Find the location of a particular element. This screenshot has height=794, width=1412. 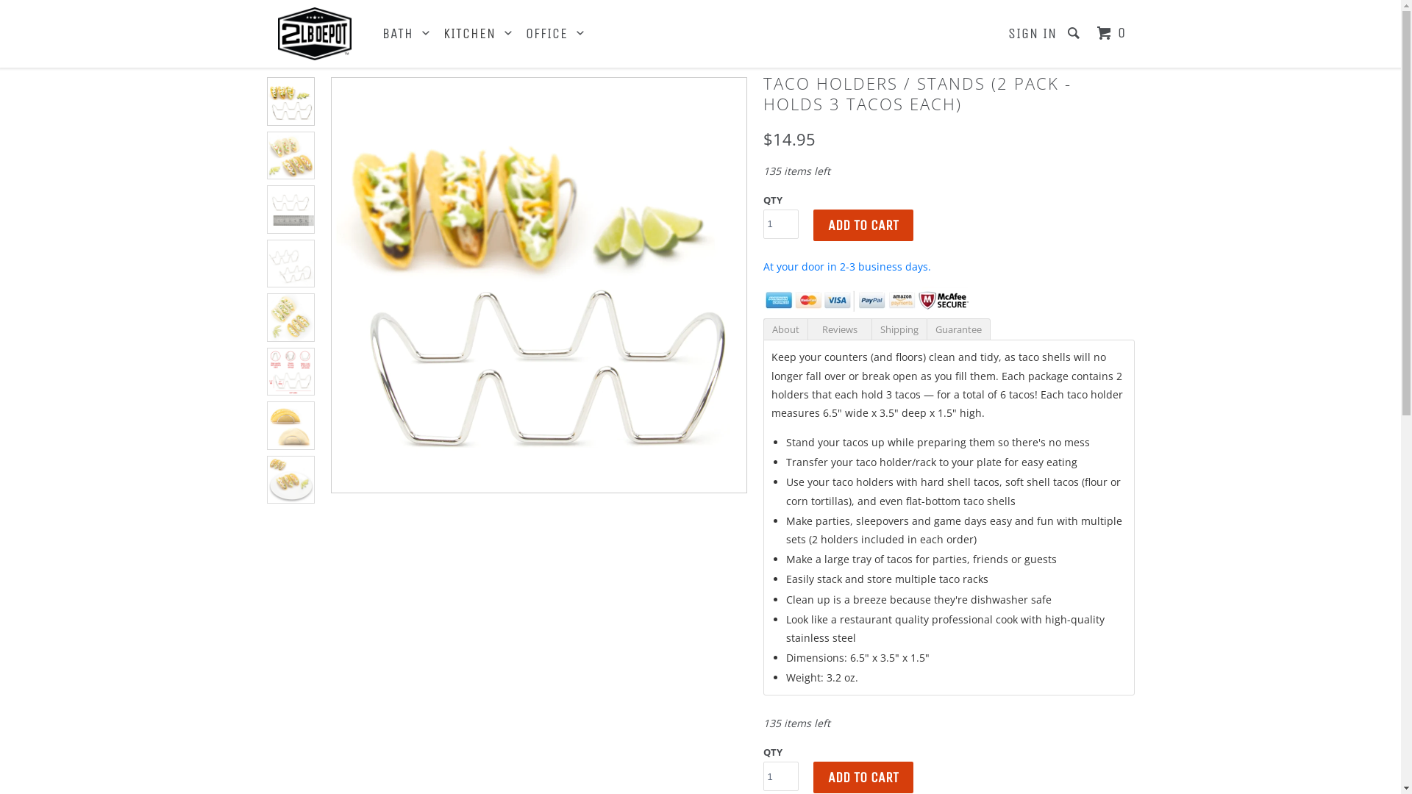

KITCHEN   is located at coordinates (478, 34).